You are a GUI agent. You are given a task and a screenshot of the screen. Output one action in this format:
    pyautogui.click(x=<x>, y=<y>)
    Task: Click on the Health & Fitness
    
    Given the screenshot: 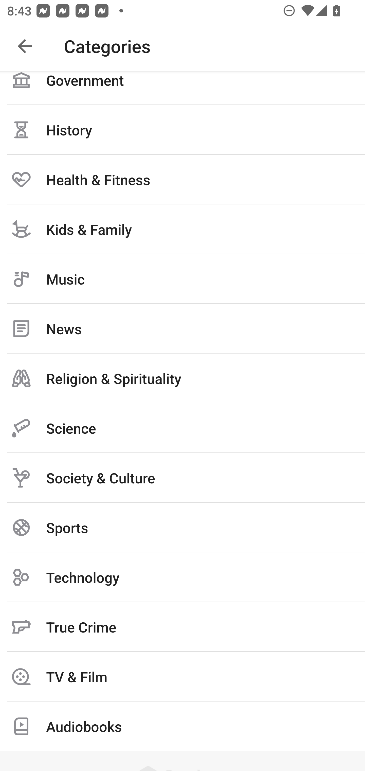 What is the action you would take?
    pyautogui.click(x=182, y=180)
    